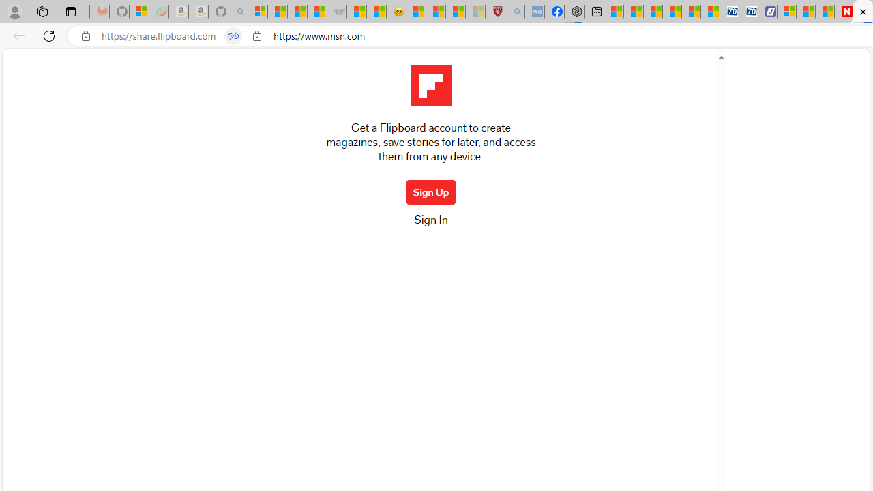  I want to click on Robert H. Shmerling, MD - Harvard Health, so click(494, 12).